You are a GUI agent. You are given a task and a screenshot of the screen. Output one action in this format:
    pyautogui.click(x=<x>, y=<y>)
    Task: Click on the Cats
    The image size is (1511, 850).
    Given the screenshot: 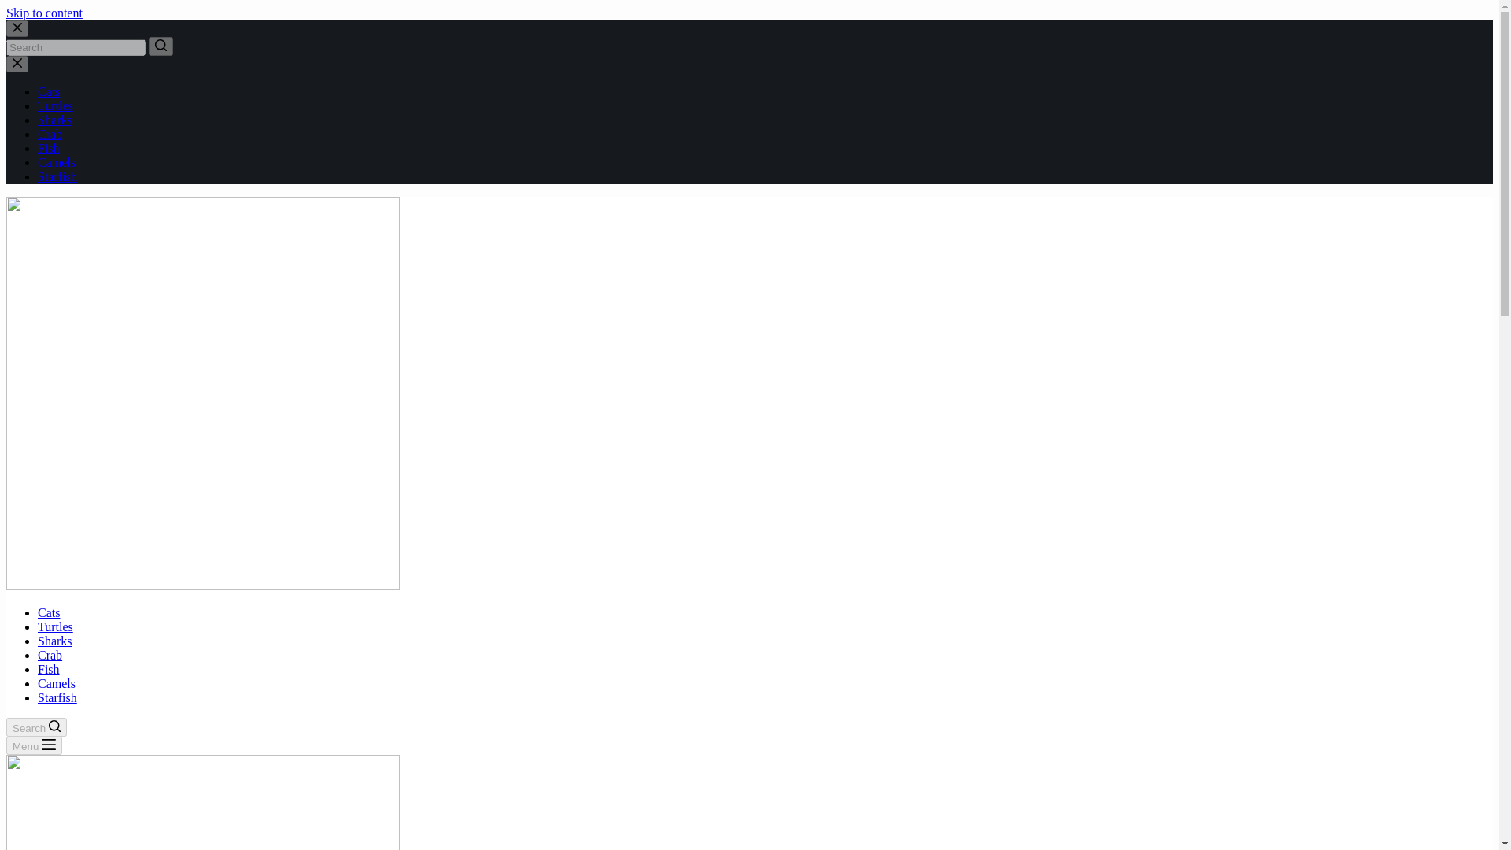 What is the action you would take?
    pyautogui.click(x=49, y=612)
    